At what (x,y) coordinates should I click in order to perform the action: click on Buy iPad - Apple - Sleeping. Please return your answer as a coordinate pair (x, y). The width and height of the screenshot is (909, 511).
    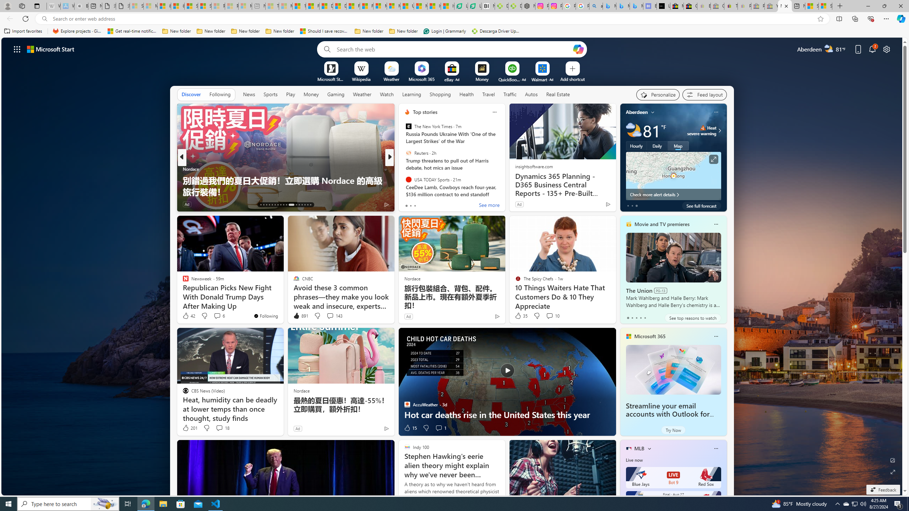
    Looking at the image, I should click on (81, 6).